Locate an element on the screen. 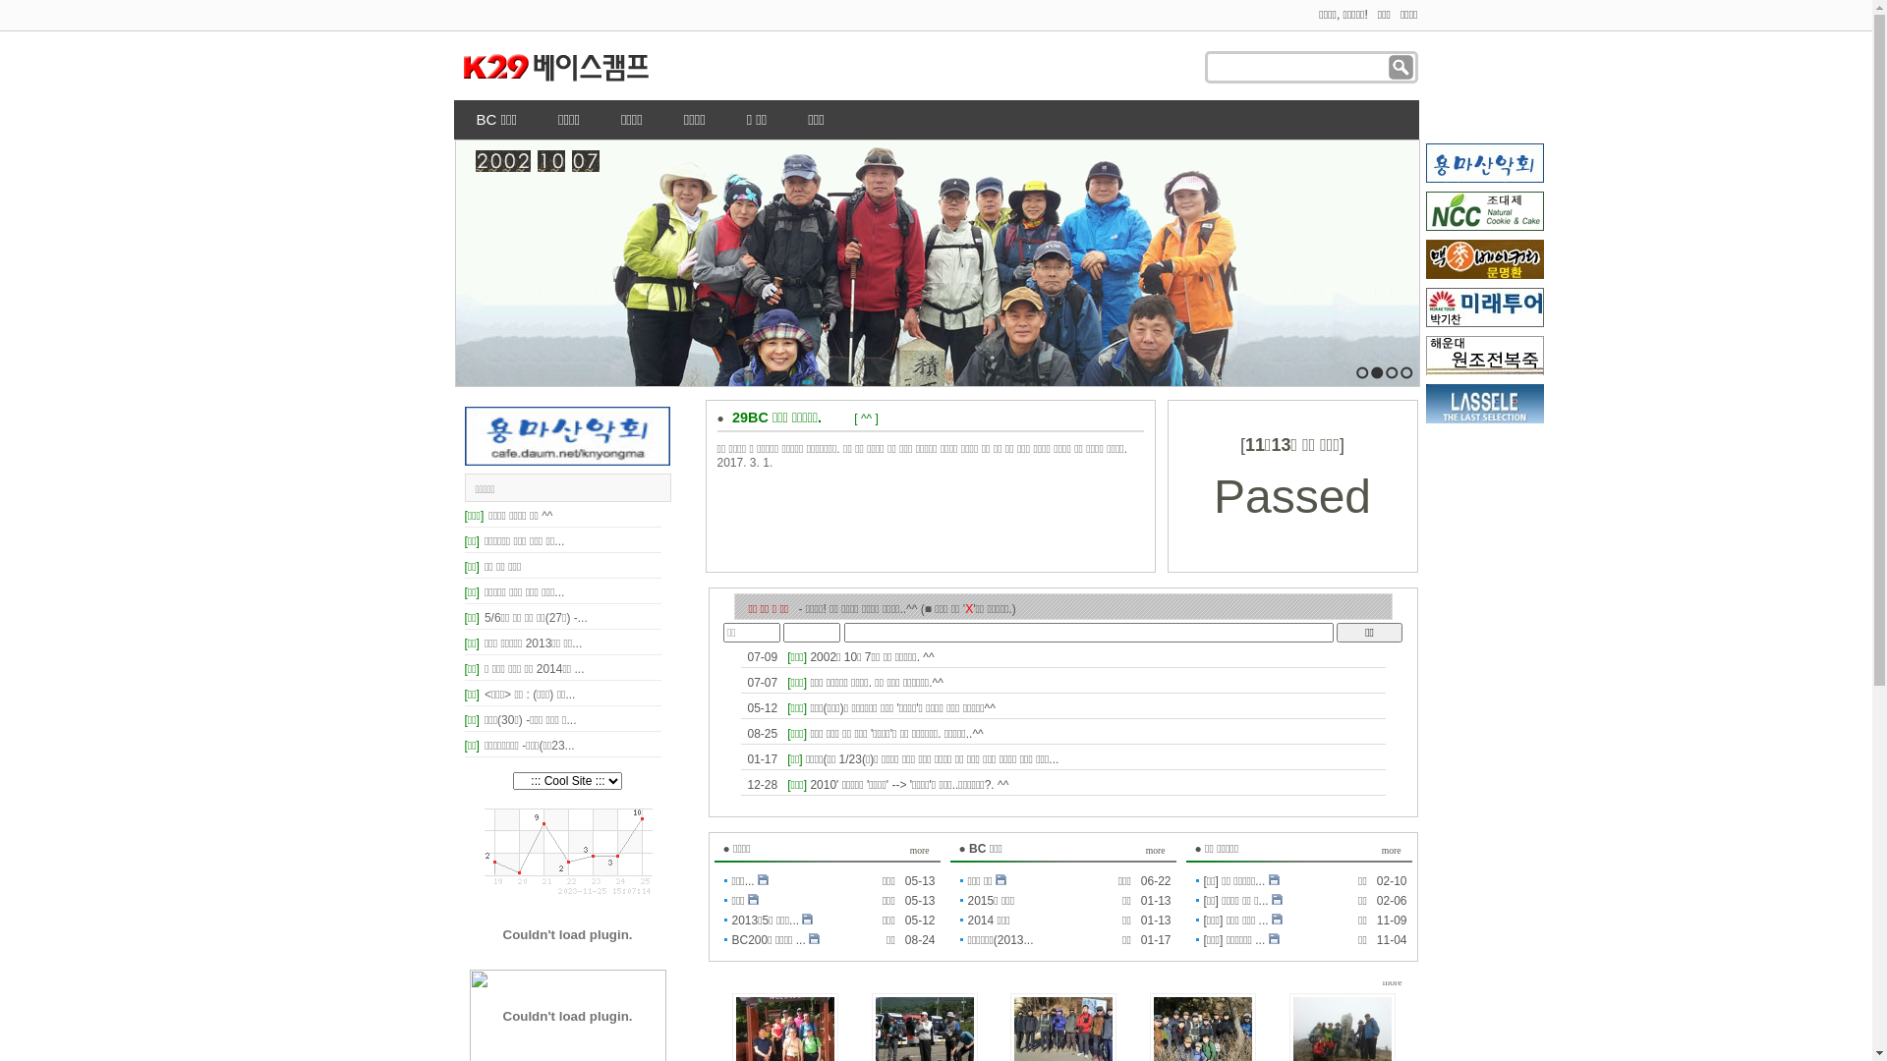 The height and width of the screenshot is (1061, 1887). keyword is located at coordinates (1299, 68).